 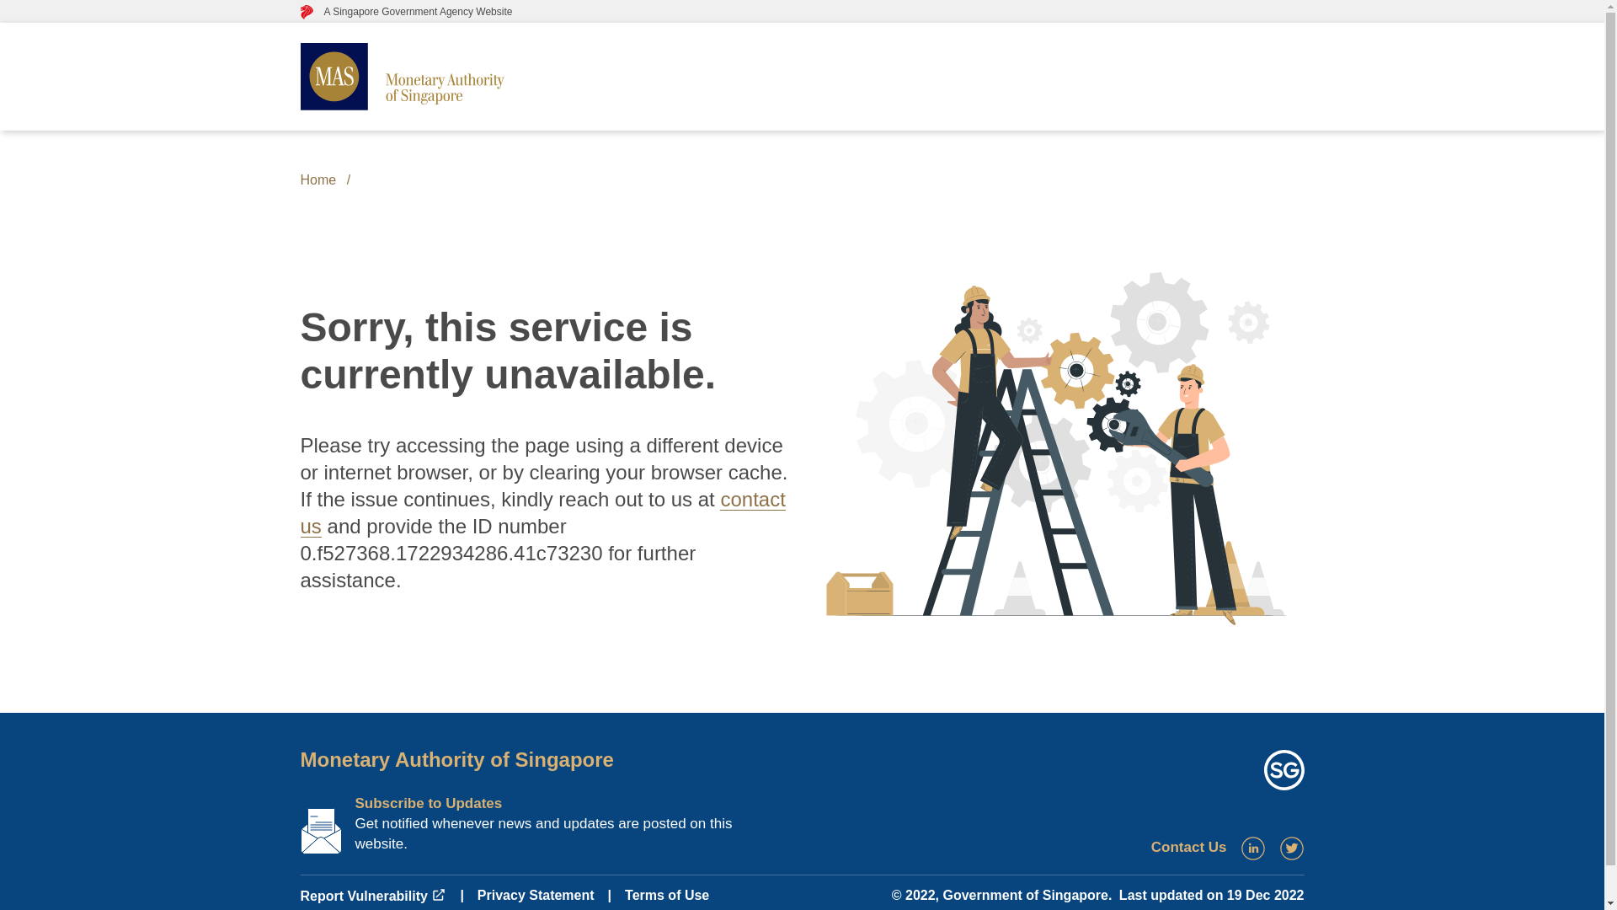 I want to click on Monetary Authority of Singapore, so click(x=456, y=758).